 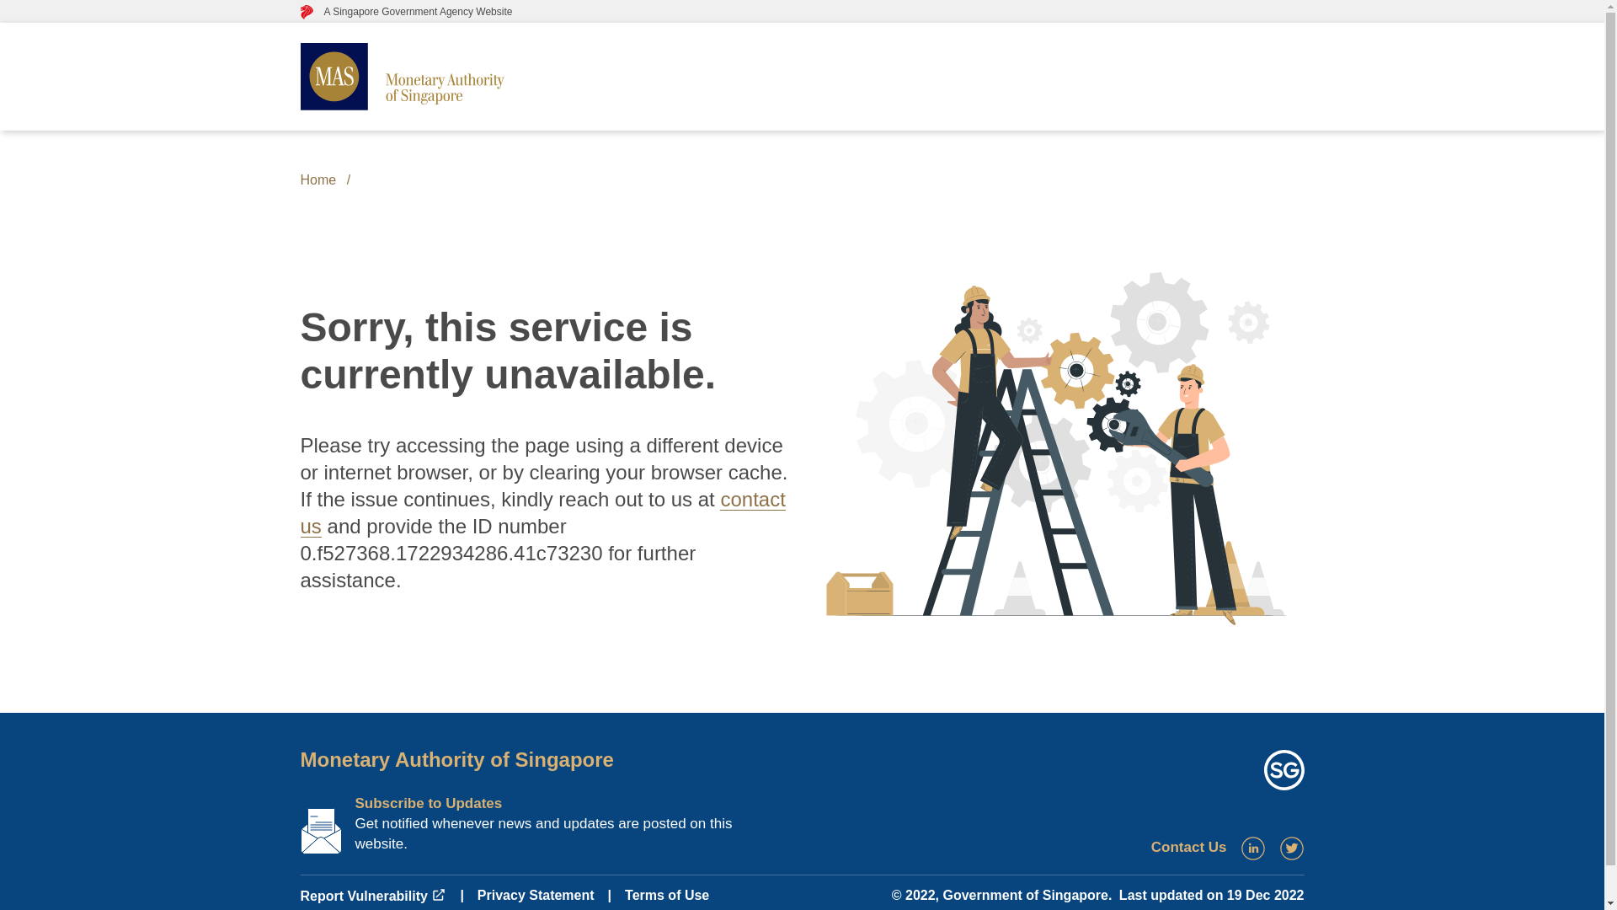 I want to click on Monetary Authority of Singapore, so click(x=456, y=758).